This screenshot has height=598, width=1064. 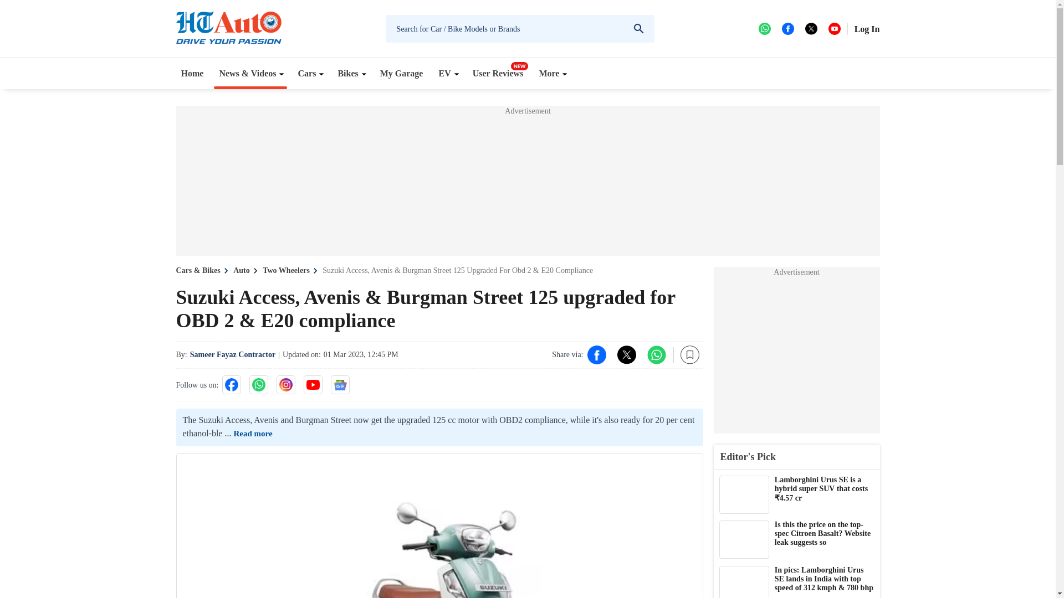 I want to click on Facebook Share, so click(x=596, y=354).